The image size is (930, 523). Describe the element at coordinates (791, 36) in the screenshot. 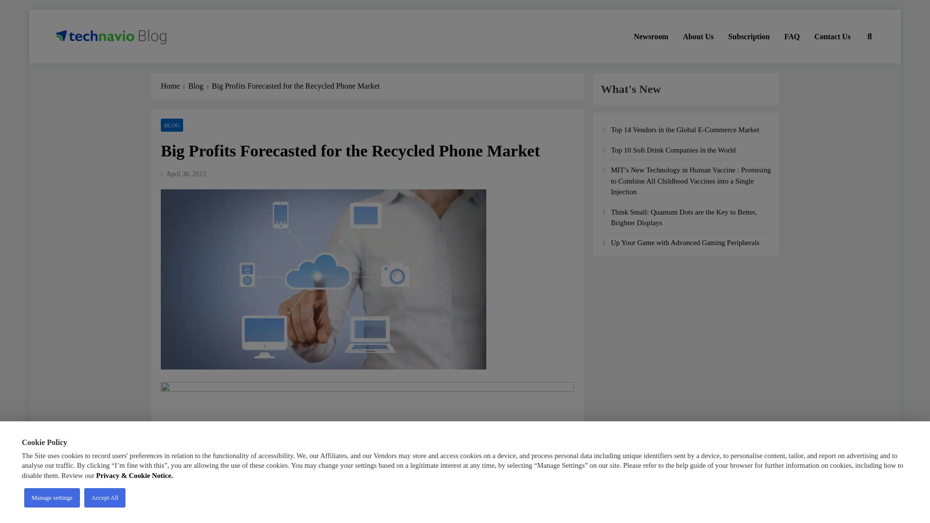

I see `FAQ` at that location.